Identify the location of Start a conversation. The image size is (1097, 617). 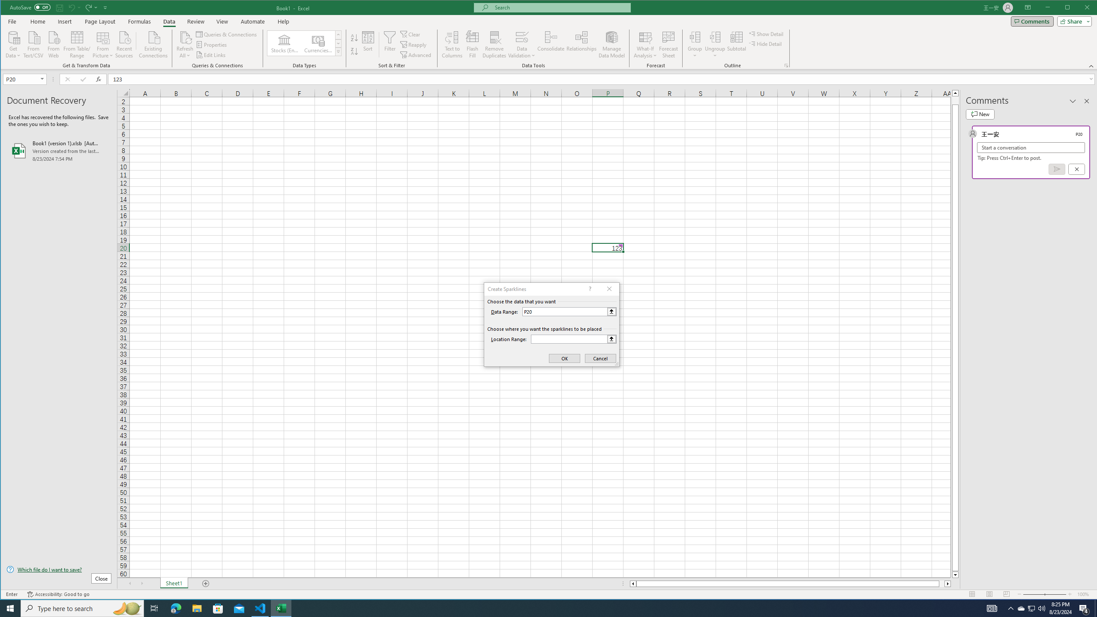
(1031, 147).